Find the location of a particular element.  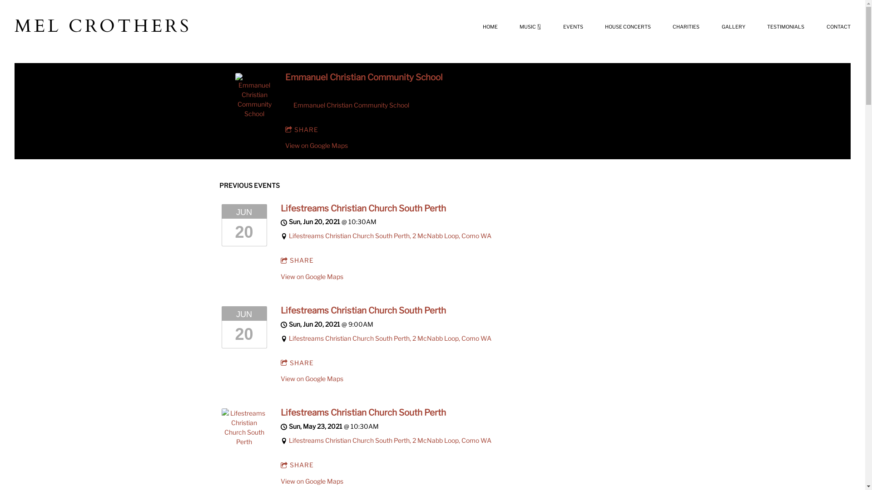

MEL CROTHERS is located at coordinates (103, 26).